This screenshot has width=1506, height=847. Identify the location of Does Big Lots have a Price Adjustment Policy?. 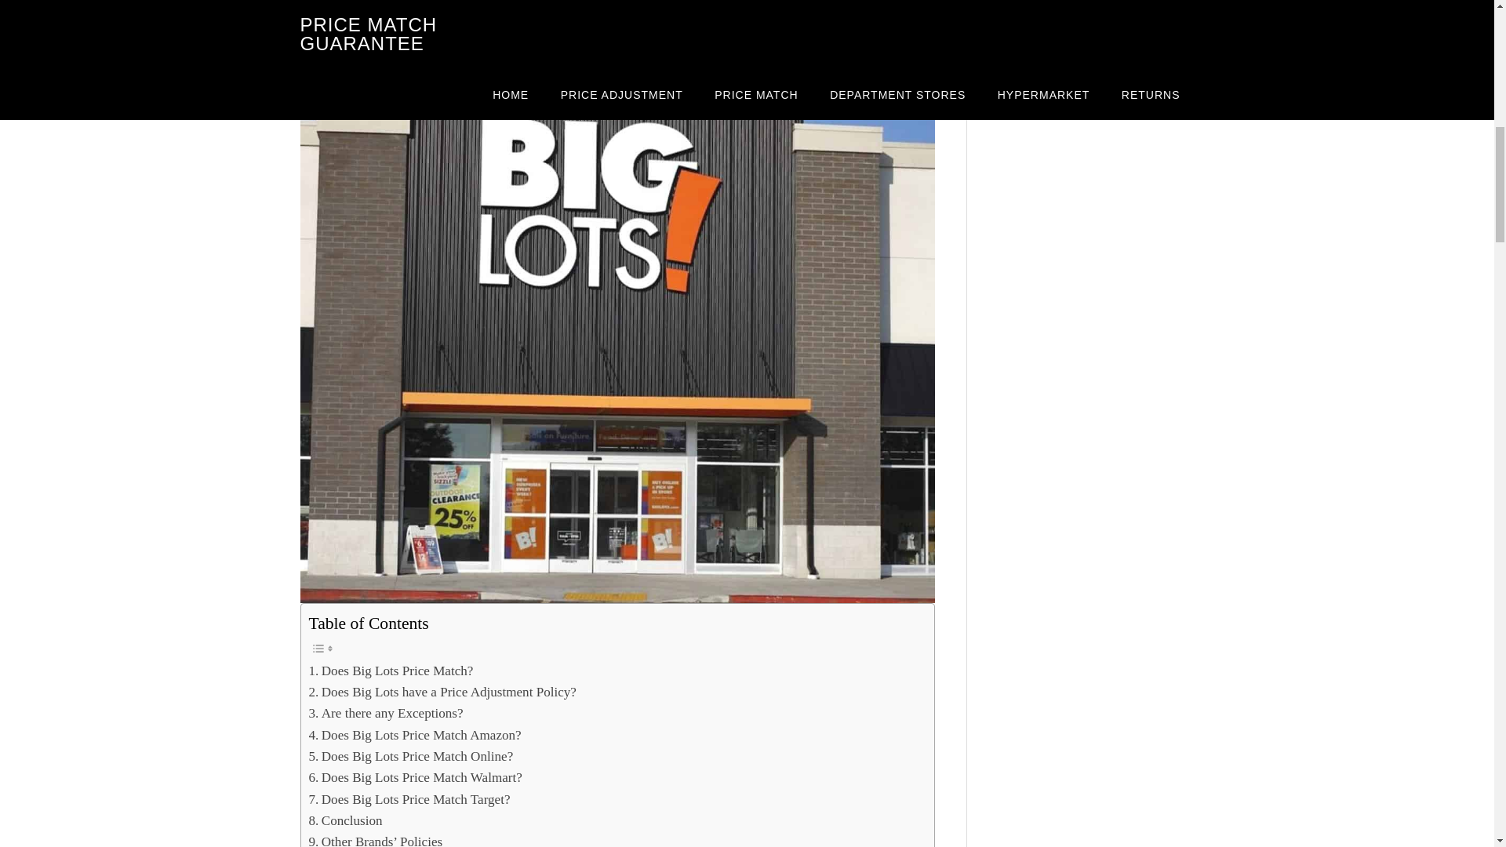
(442, 692).